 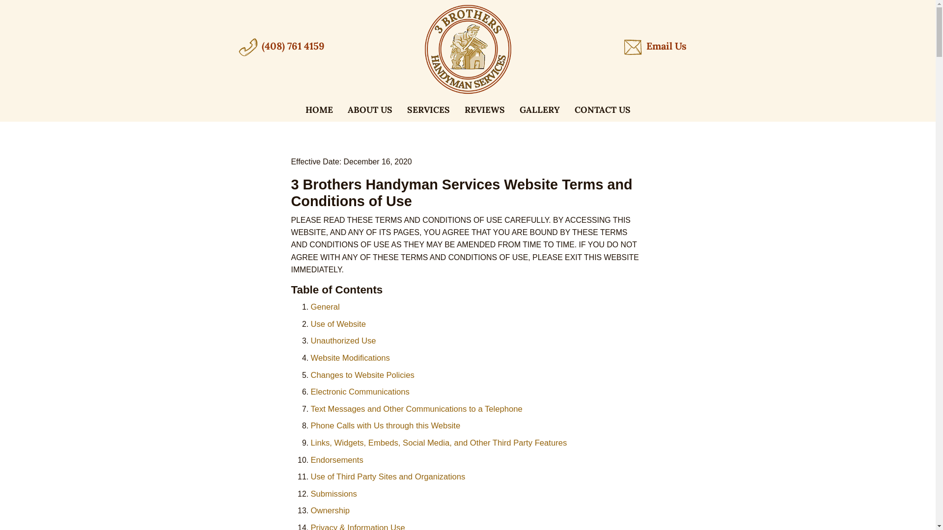 I want to click on Endorsements, so click(x=337, y=462).